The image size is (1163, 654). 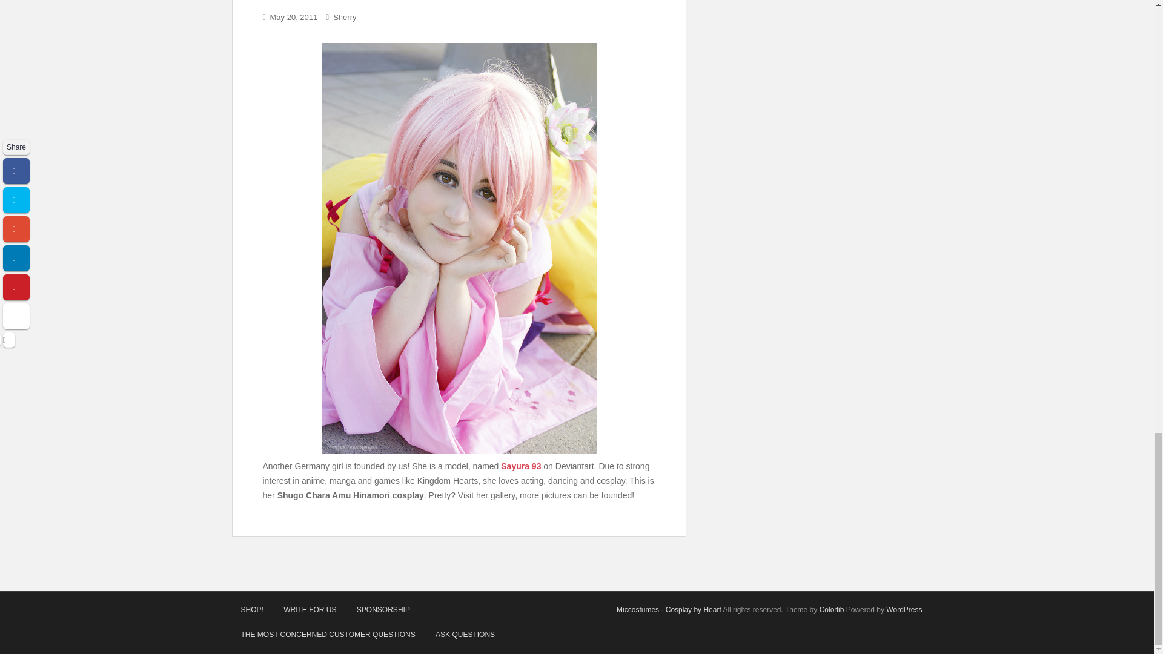 I want to click on Miccostumes - Cosplay by Heart, so click(x=669, y=610).